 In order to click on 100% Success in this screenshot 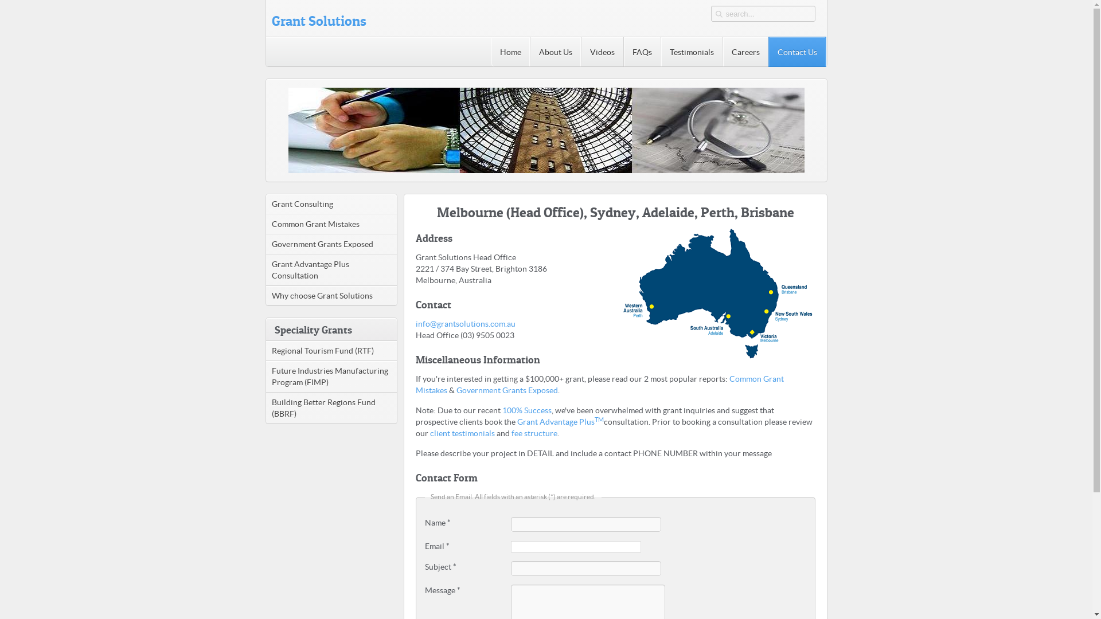, I will do `click(527, 410)`.